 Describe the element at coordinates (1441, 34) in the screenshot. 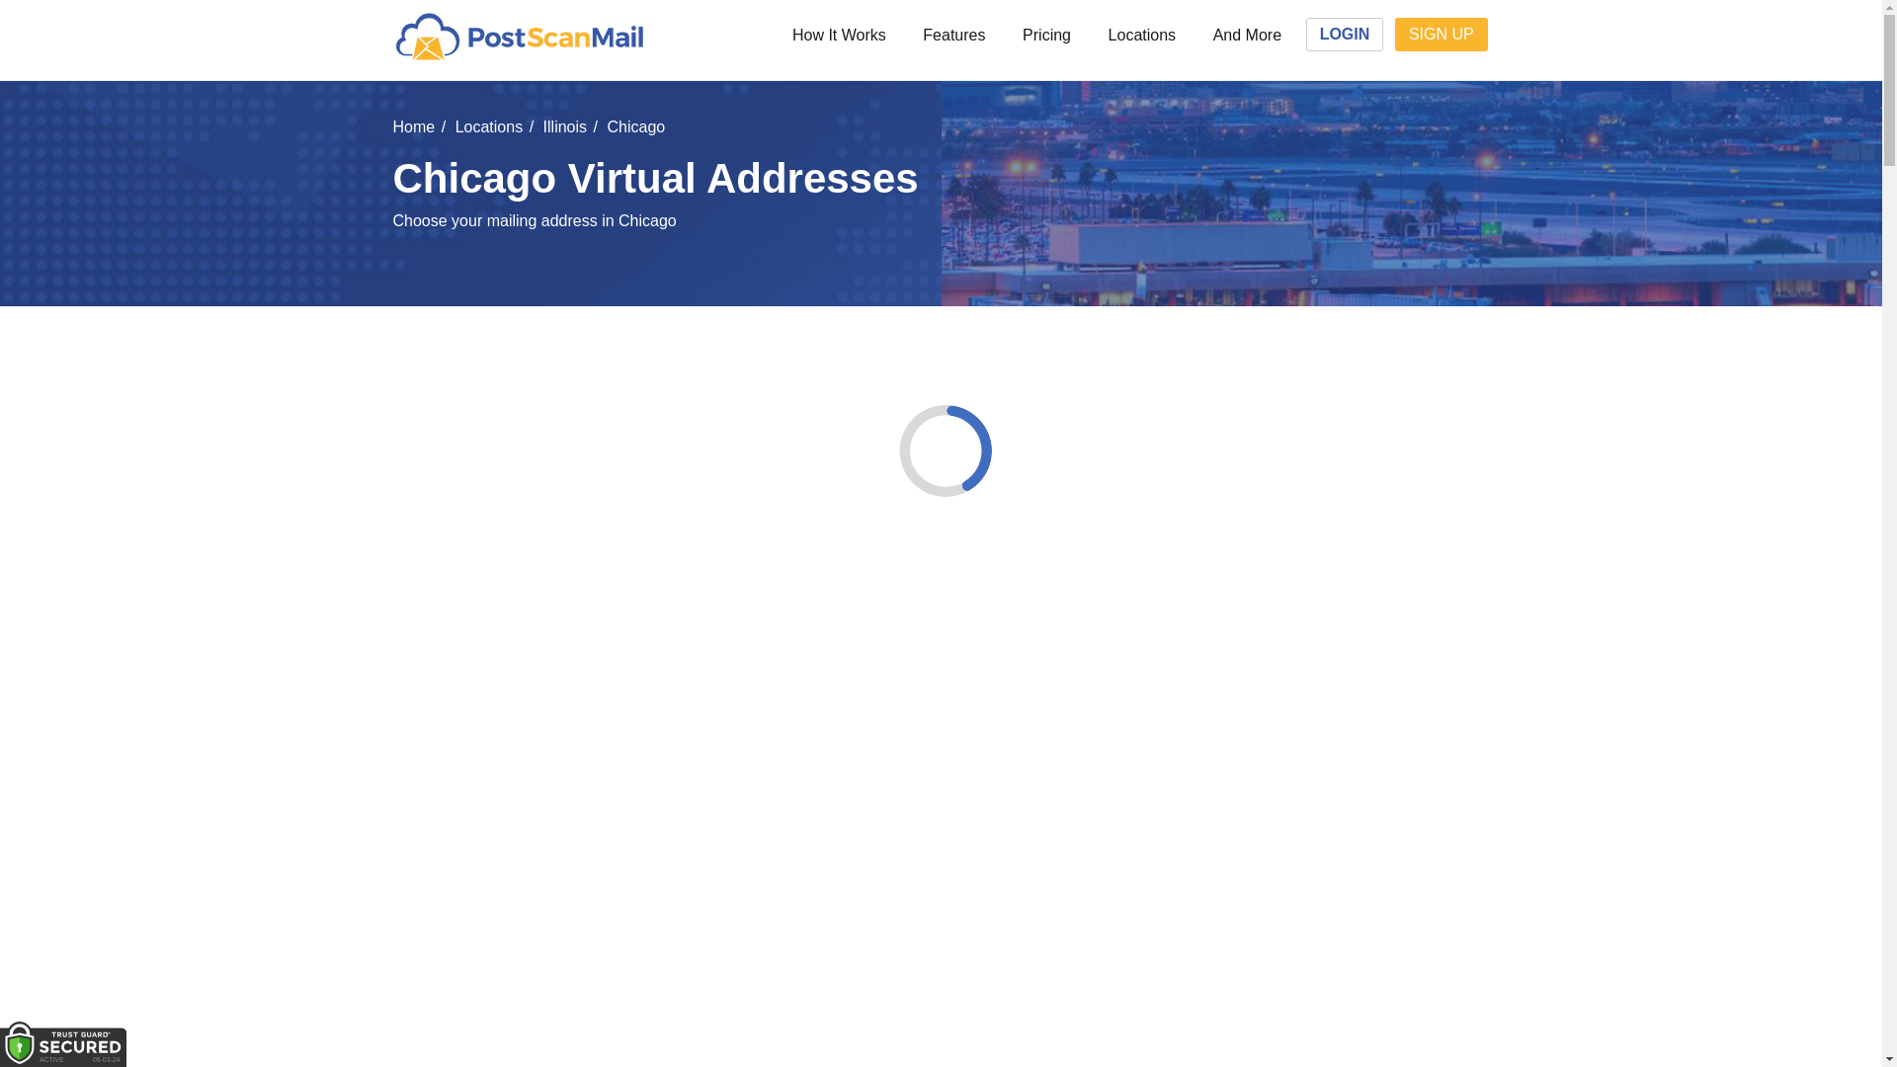

I see `SIGN UP` at that location.